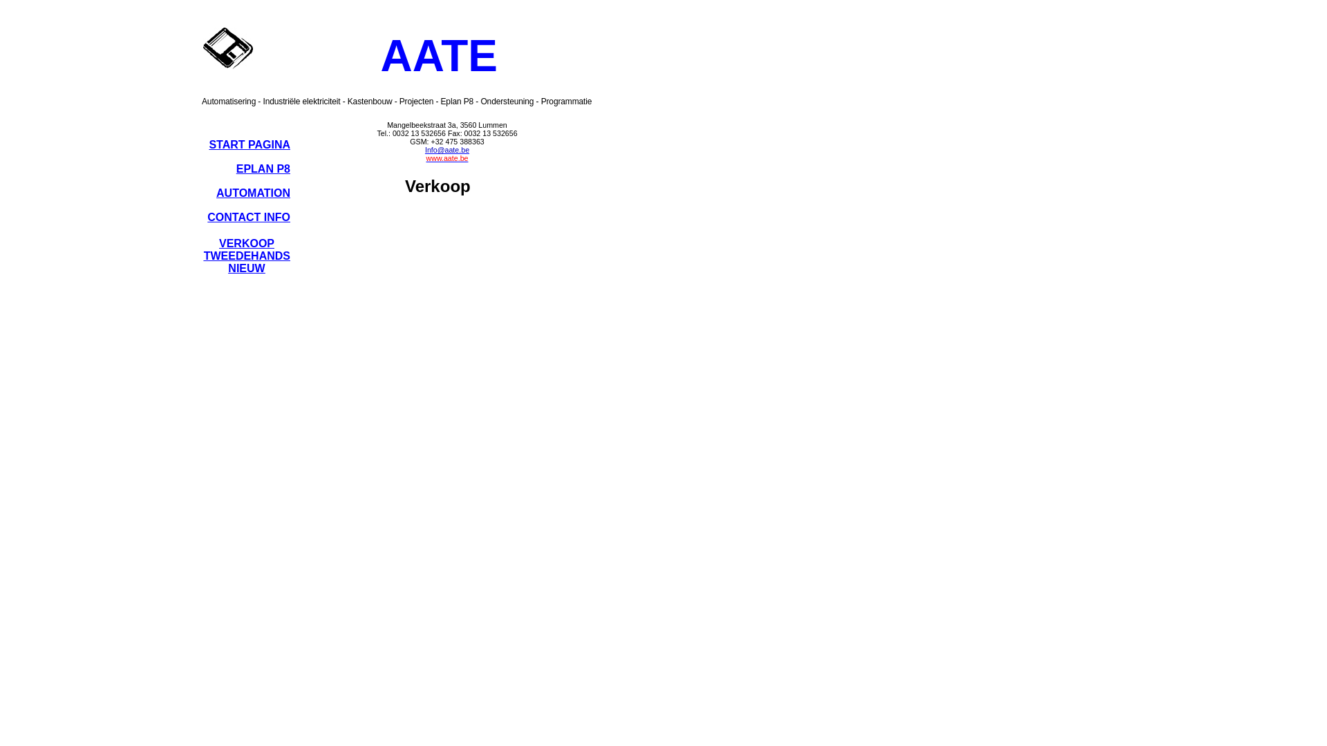 The image size is (1327, 746). What do you see at coordinates (263, 169) in the screenshot?
I see `EPLAN P8` at bounding box center [263, 169].